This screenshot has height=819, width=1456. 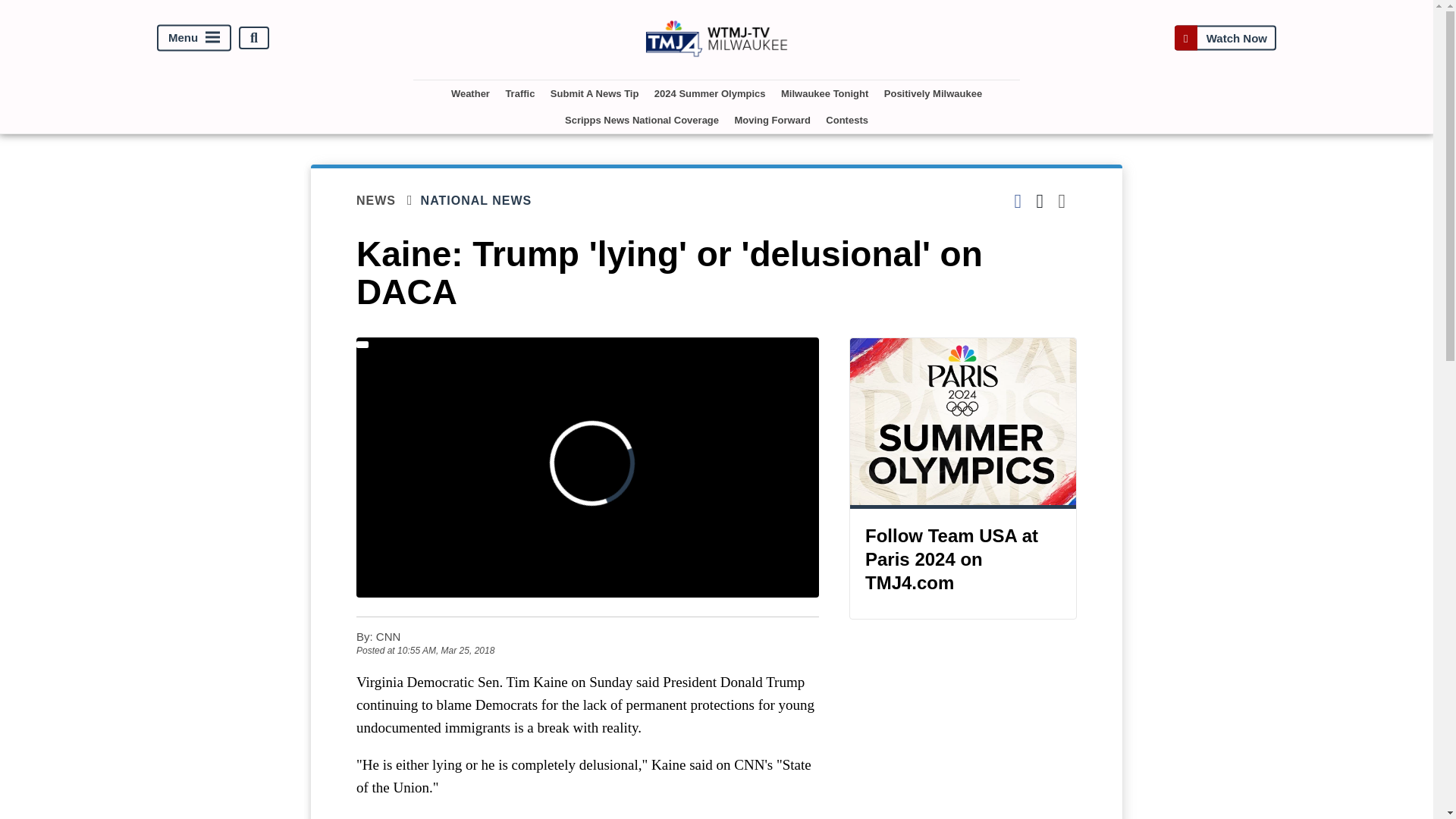 I want to click on Menu, so click(x=194, y=38).